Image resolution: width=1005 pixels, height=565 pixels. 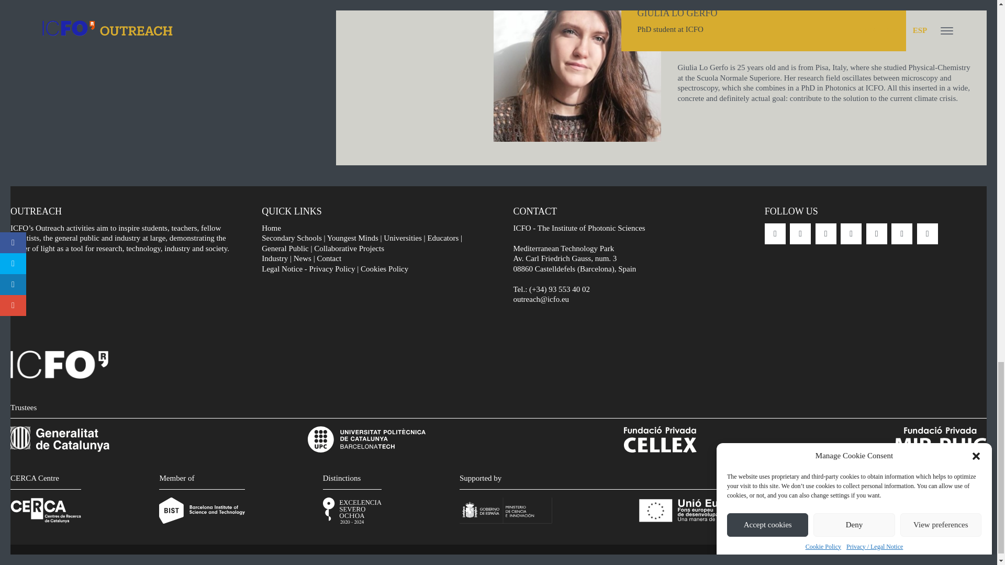 I want to click on Secondary Schools, so click(x=291, y=238).